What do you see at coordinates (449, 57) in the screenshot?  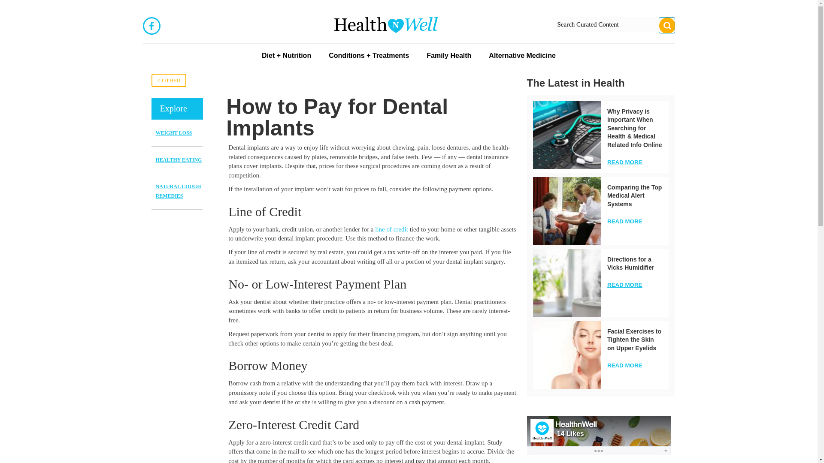 I see `Family Health` at bounding box center [449, 57].